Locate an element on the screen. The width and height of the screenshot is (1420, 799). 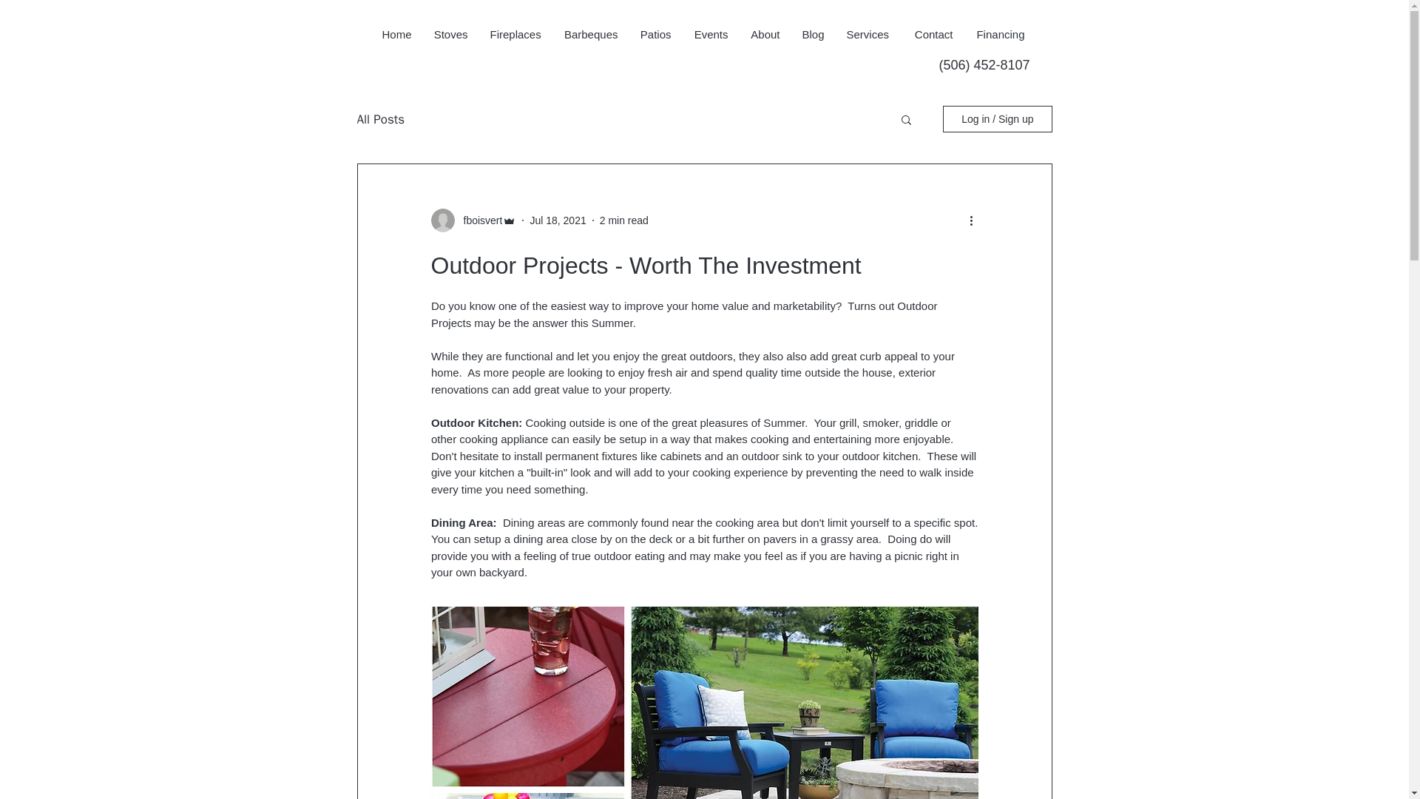
2 min read is located at coordinates (624, 220).